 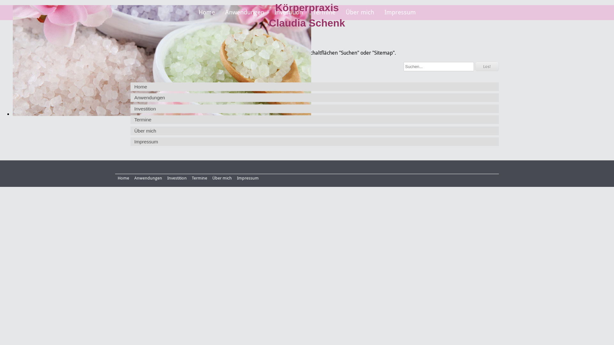 What do you see at coordinates (487, 66) in the screenshot?
I see `Los!` at bounding box center [487, 66].